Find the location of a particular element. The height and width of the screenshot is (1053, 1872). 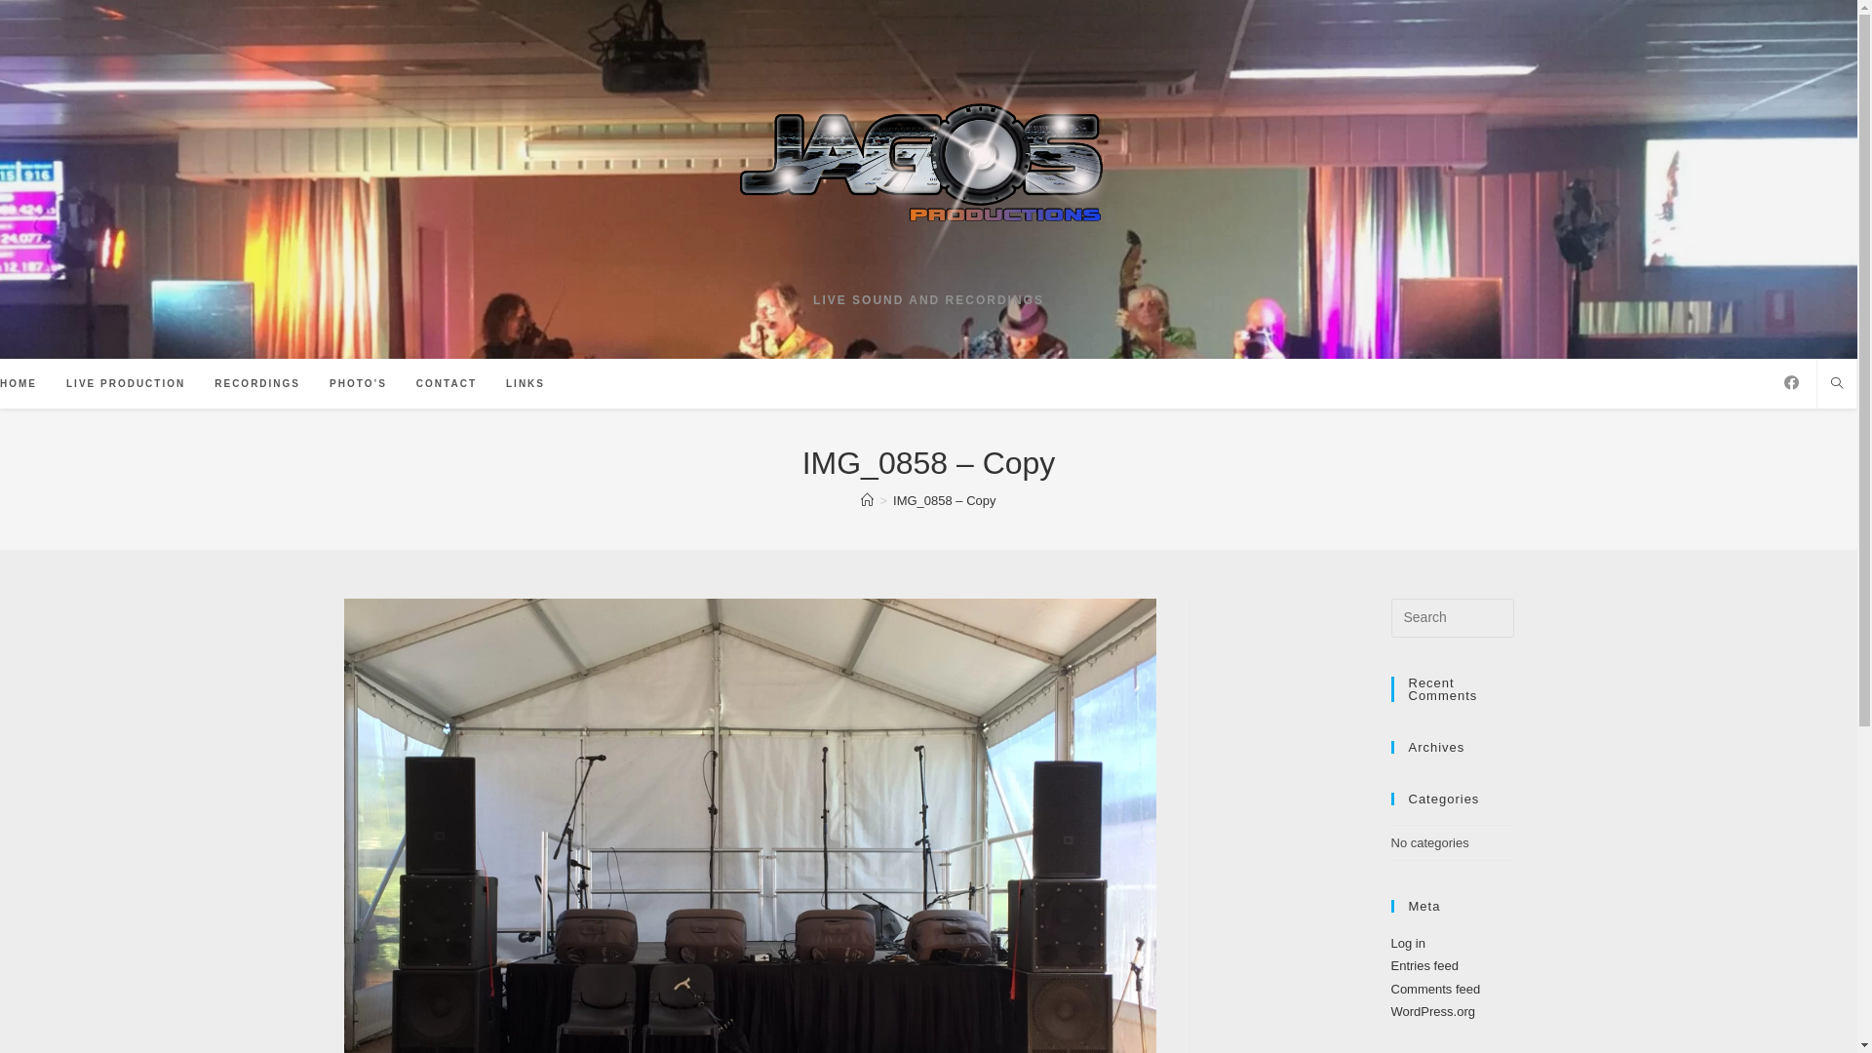

CONTACT is located at coordinates (447, 384).